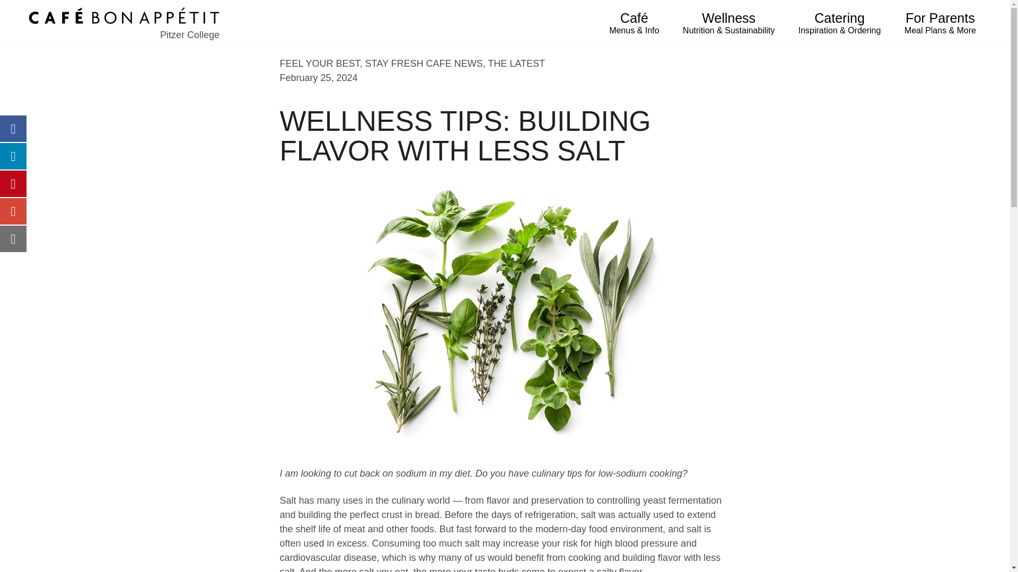  Describe the element at coordinates (13, 156) in the screenshot. I see `Share on Twitter` at that location.